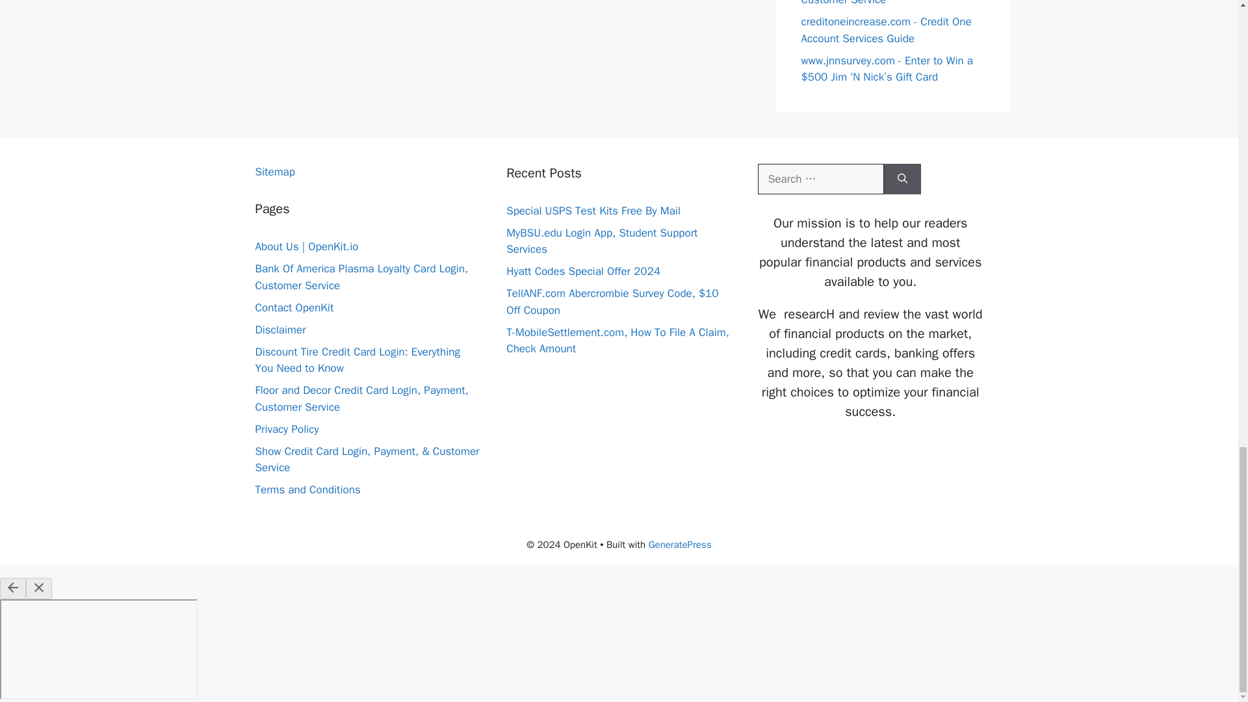 The image size is (1248, 702). I want to click on VanillaReload.com Activation, Login, Customer Service, so click(888, 3).